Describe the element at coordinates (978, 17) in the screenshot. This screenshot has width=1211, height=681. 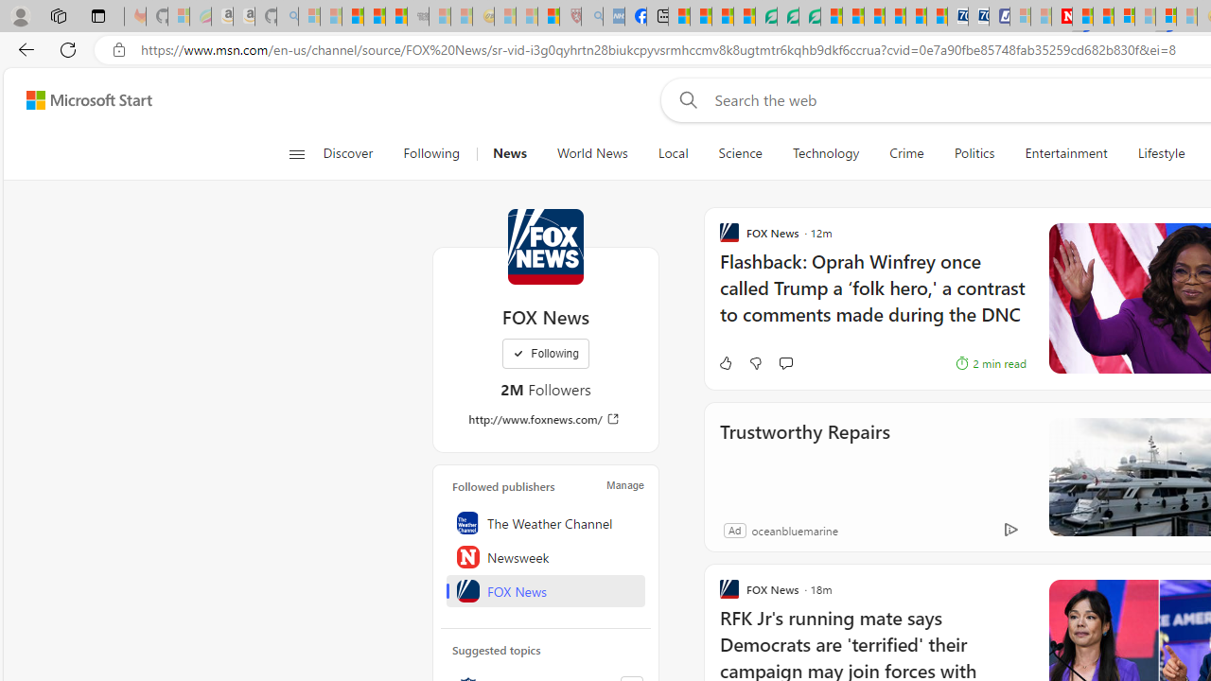
I see `Cheap Hotels - Save70.com` at that location.